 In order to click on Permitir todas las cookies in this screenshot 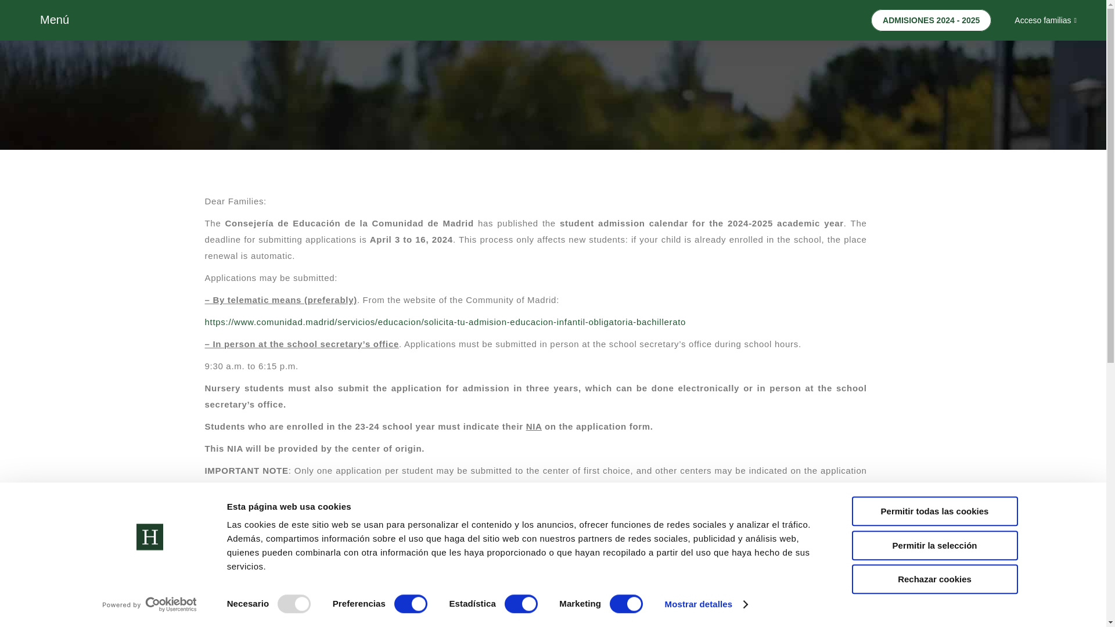, I will do `click(934, 511)`.